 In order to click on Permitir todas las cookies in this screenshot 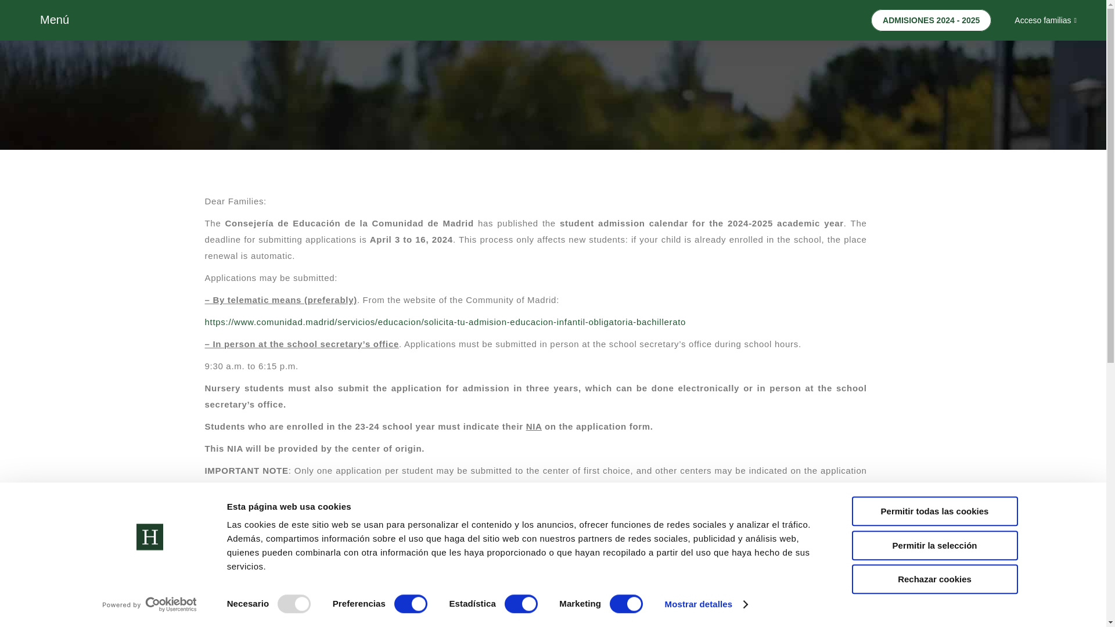, I will do `click(934, 511)`.